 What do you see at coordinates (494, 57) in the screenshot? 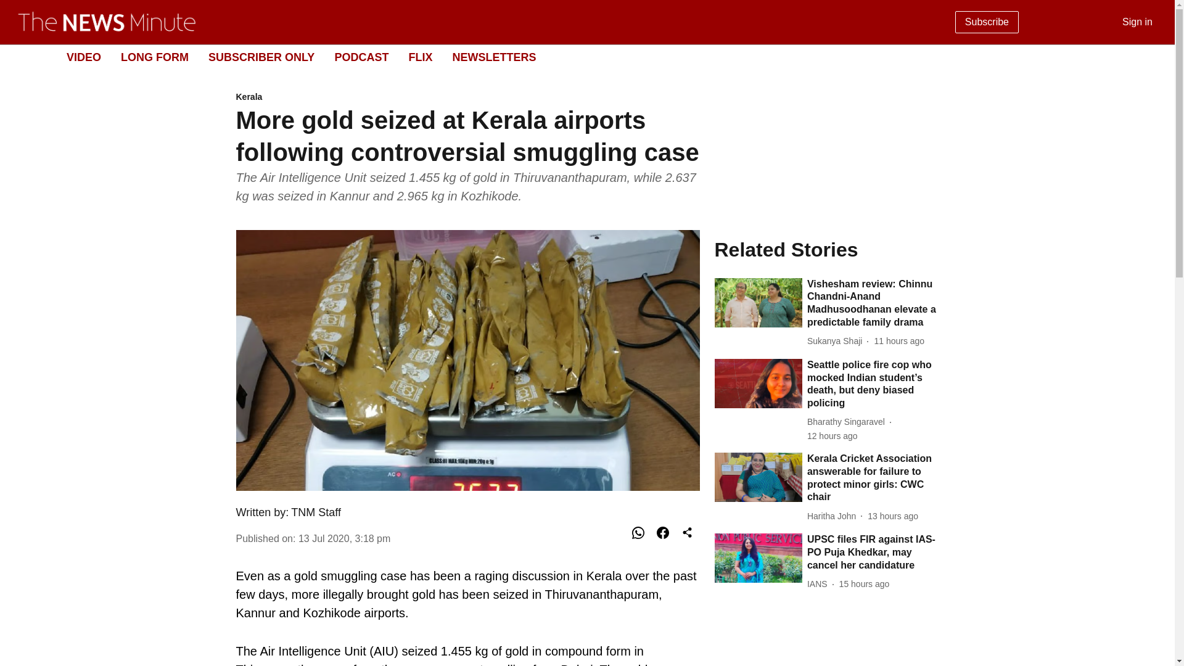
I see `NEWSLETTERS` at bounding box center [494, 57].